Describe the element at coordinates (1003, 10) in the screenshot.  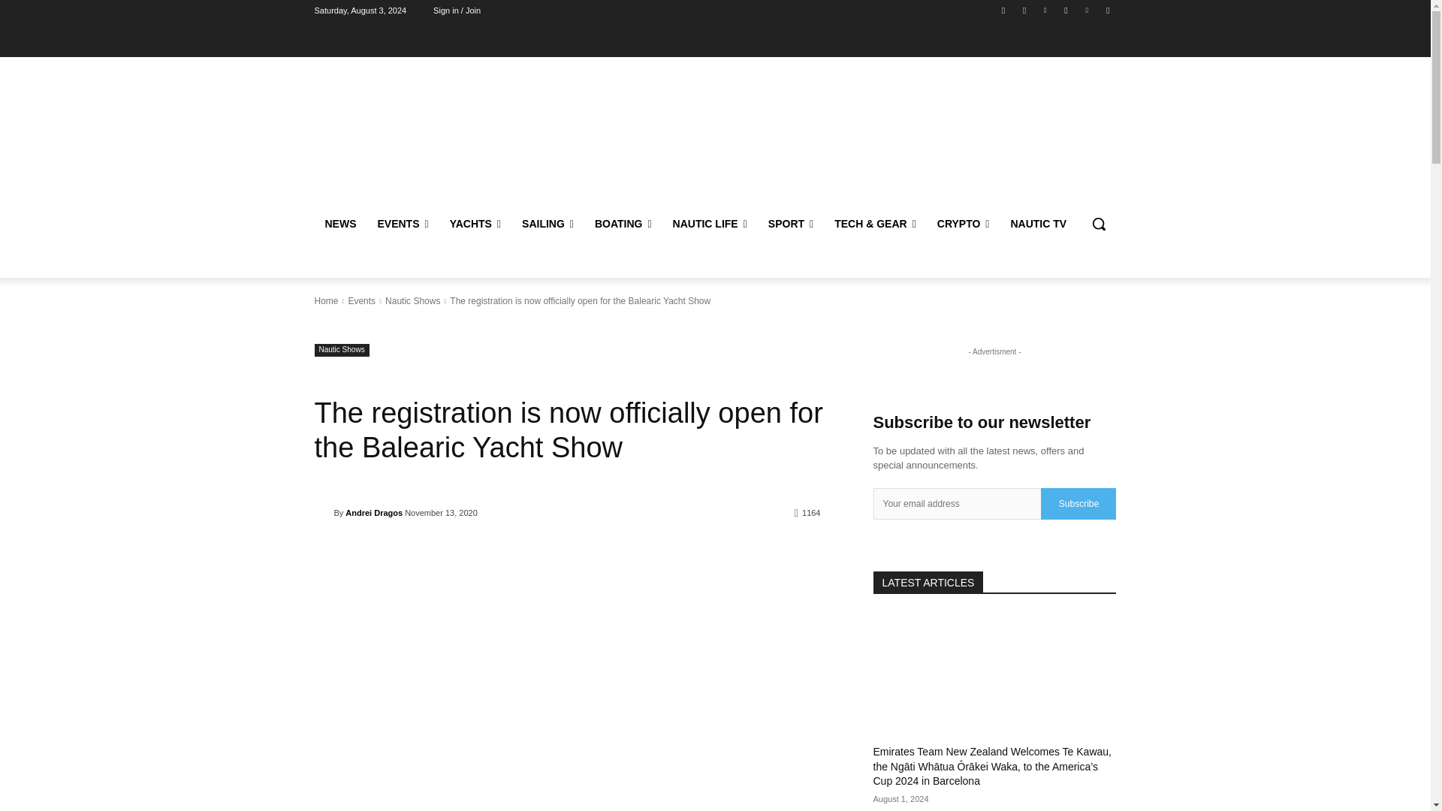
I see `Facebook` at that location.